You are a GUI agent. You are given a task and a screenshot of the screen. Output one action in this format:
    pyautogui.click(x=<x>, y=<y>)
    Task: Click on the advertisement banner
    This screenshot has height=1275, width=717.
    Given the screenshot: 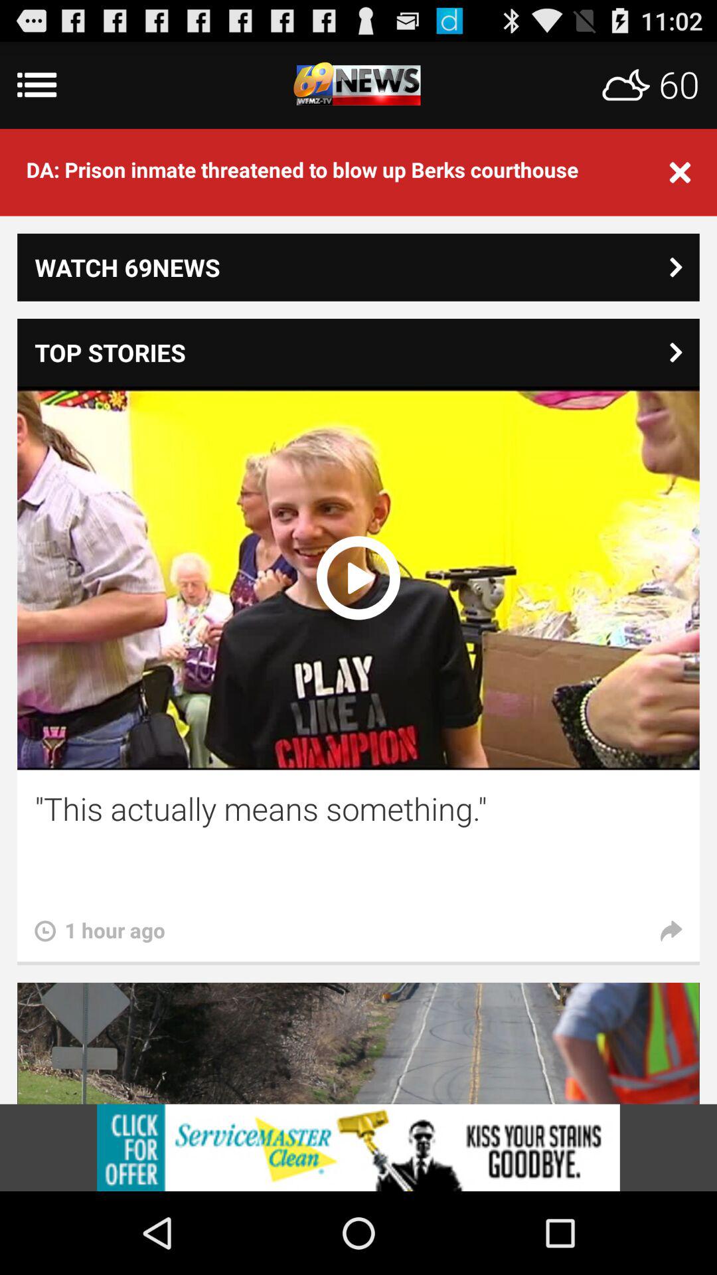 What is the action you would take?
    pyautogui.click(x=358, y=1147)
    